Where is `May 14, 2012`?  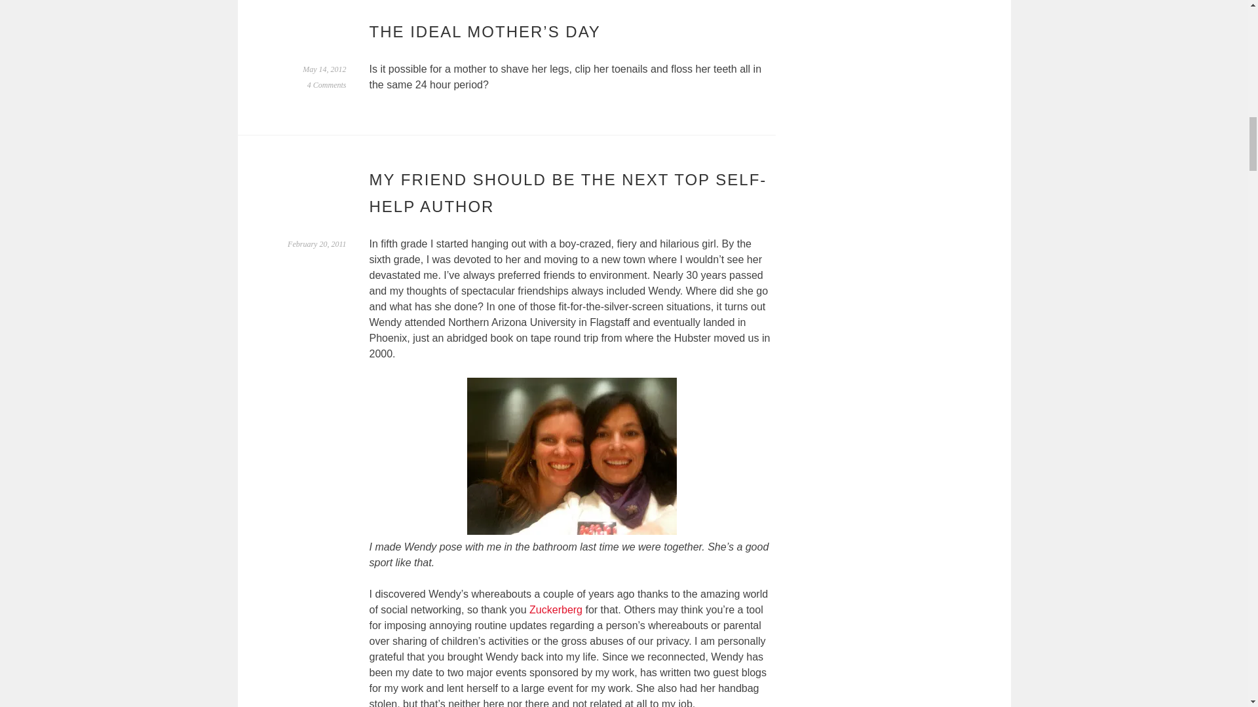 May 14, 2012 is located at coordinates (324, 69).